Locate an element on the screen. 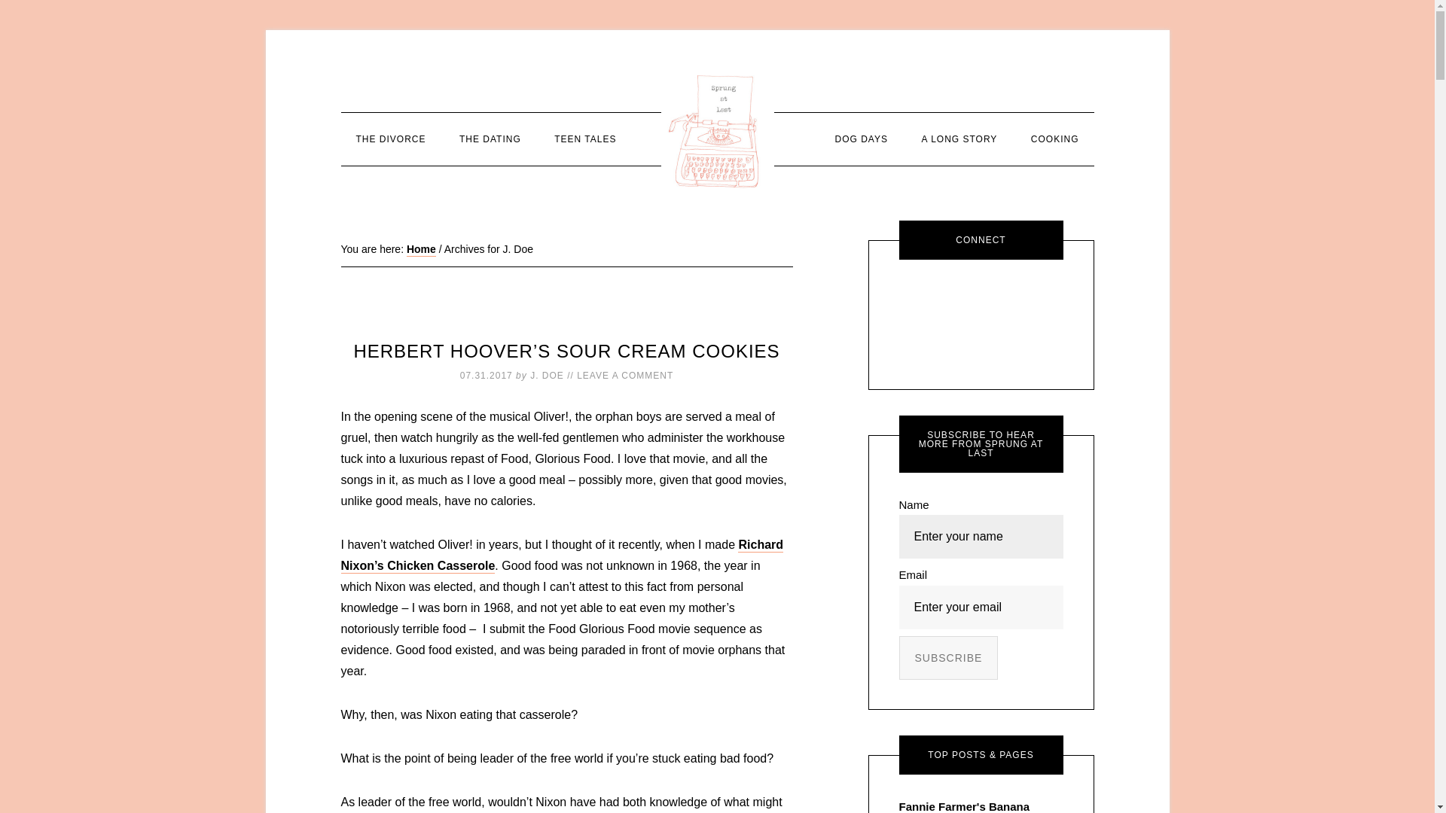 This screenshot has width=1446, height=813. TEEN TALES is located at coordinates (584, 139).